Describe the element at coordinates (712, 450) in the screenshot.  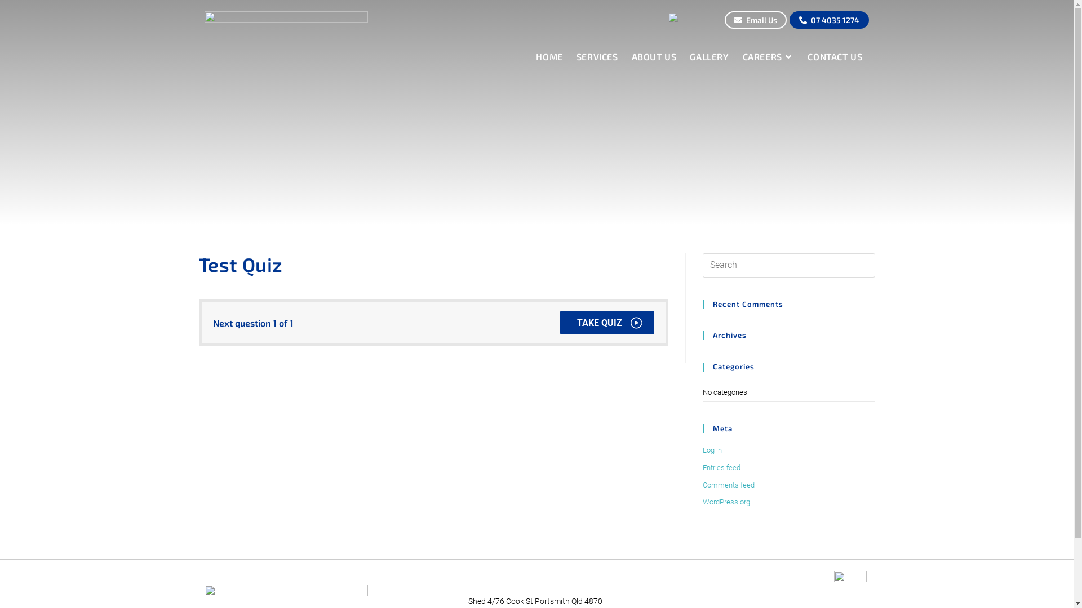
I see `Log in` at that location.